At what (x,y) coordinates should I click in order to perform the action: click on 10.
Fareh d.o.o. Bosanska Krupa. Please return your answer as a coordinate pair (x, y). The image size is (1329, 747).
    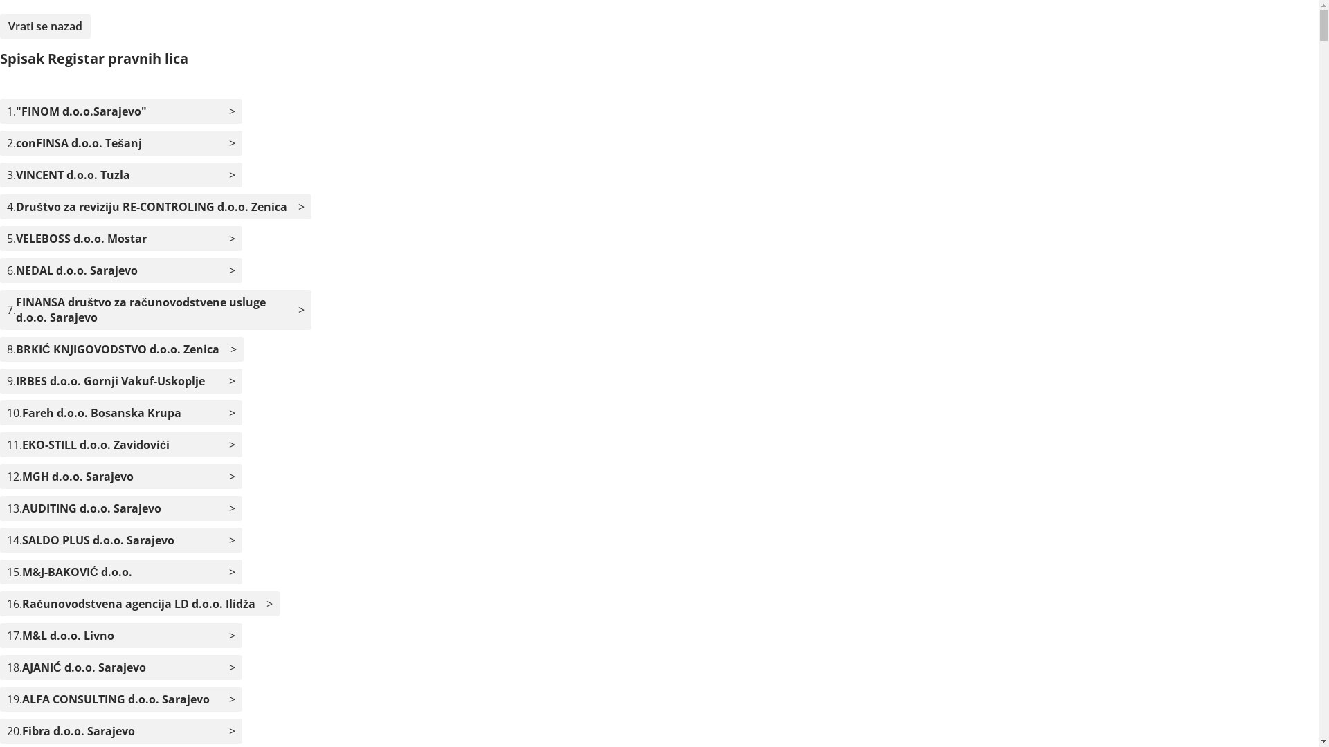
    Looking at the image, I should click on (121, 413).